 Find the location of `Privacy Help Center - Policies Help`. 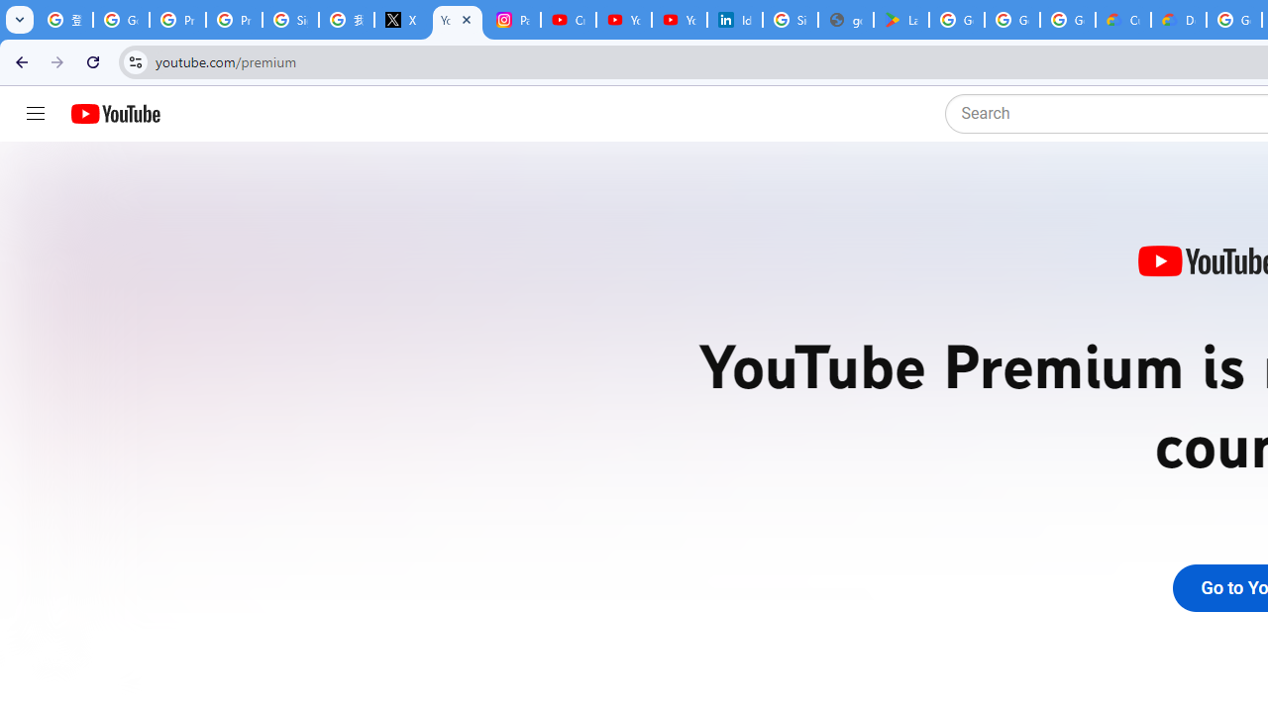

Privacy Help Center - Policies Help is located at coordinates (234, 20).